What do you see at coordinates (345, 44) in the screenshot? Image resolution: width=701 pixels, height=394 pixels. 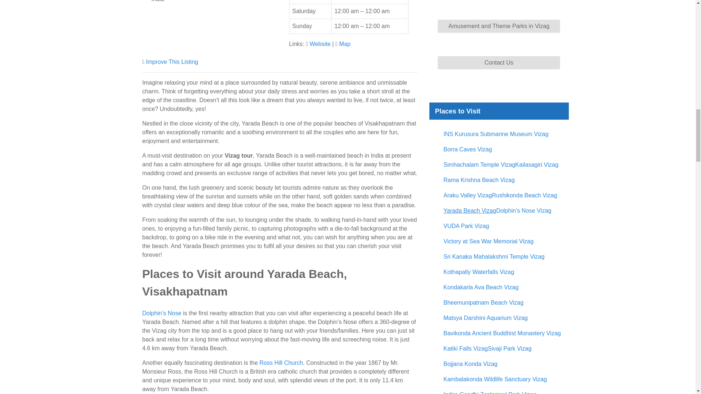 I see `Map` at bounding box center [345, 44].